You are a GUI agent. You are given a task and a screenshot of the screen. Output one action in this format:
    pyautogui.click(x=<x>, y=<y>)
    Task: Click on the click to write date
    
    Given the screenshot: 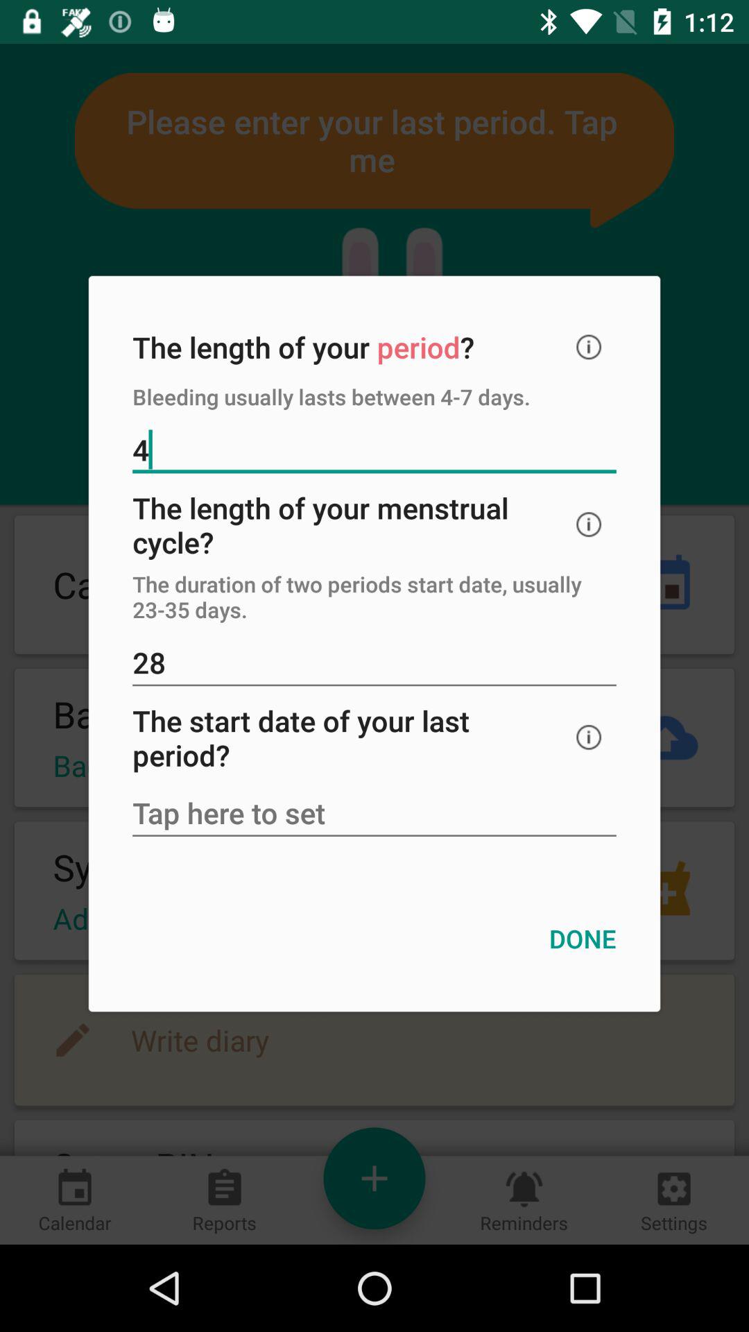 What is the action you would take?
    pyautogui.click(x=374, y=814)
    